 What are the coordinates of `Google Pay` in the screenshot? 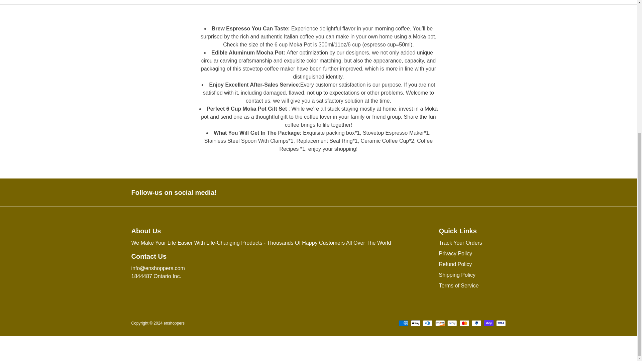 It's located at (452, 323).